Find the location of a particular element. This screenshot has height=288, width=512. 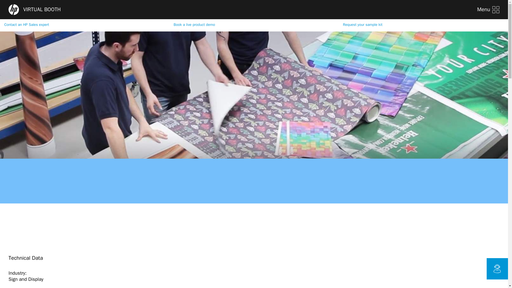

Product videos is located at coordinates (153, 6).